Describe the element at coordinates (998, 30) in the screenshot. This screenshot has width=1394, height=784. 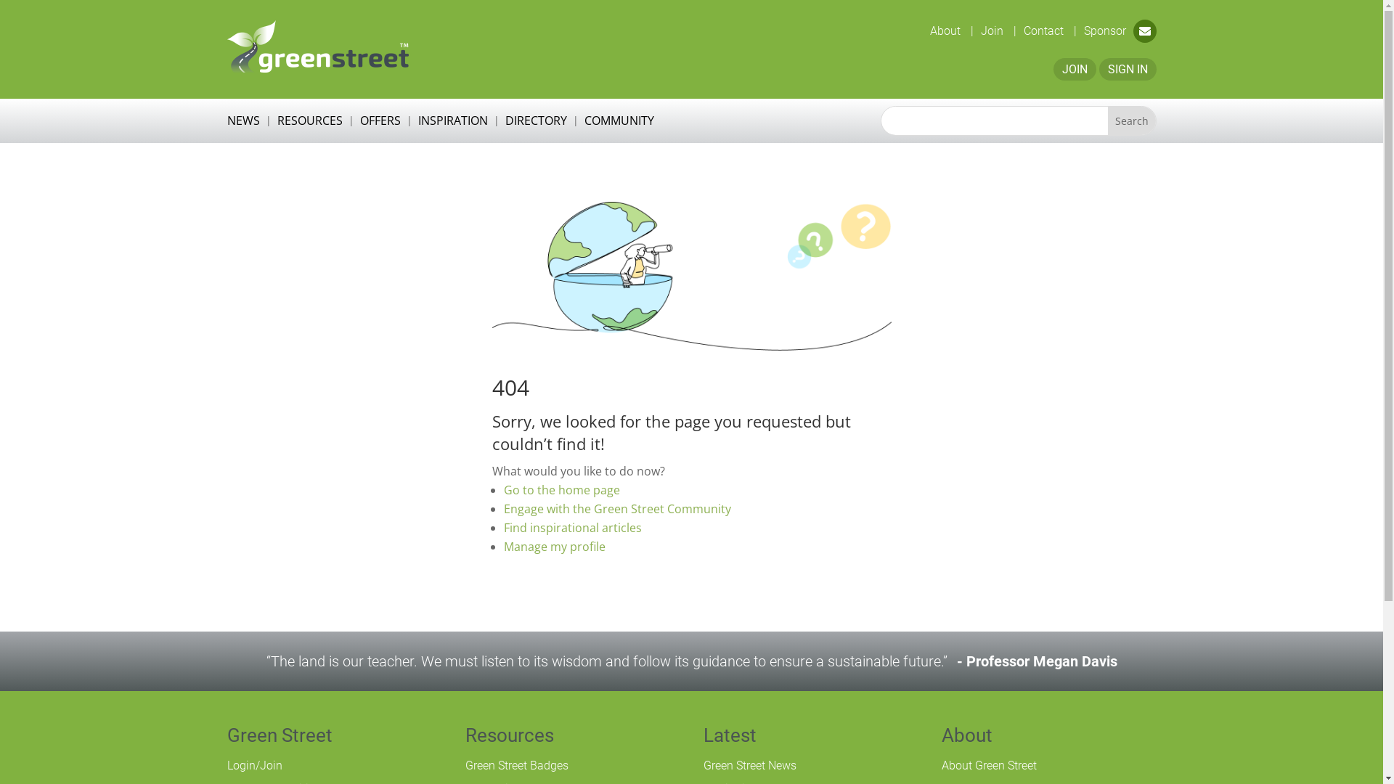
I see `Join` at that location.